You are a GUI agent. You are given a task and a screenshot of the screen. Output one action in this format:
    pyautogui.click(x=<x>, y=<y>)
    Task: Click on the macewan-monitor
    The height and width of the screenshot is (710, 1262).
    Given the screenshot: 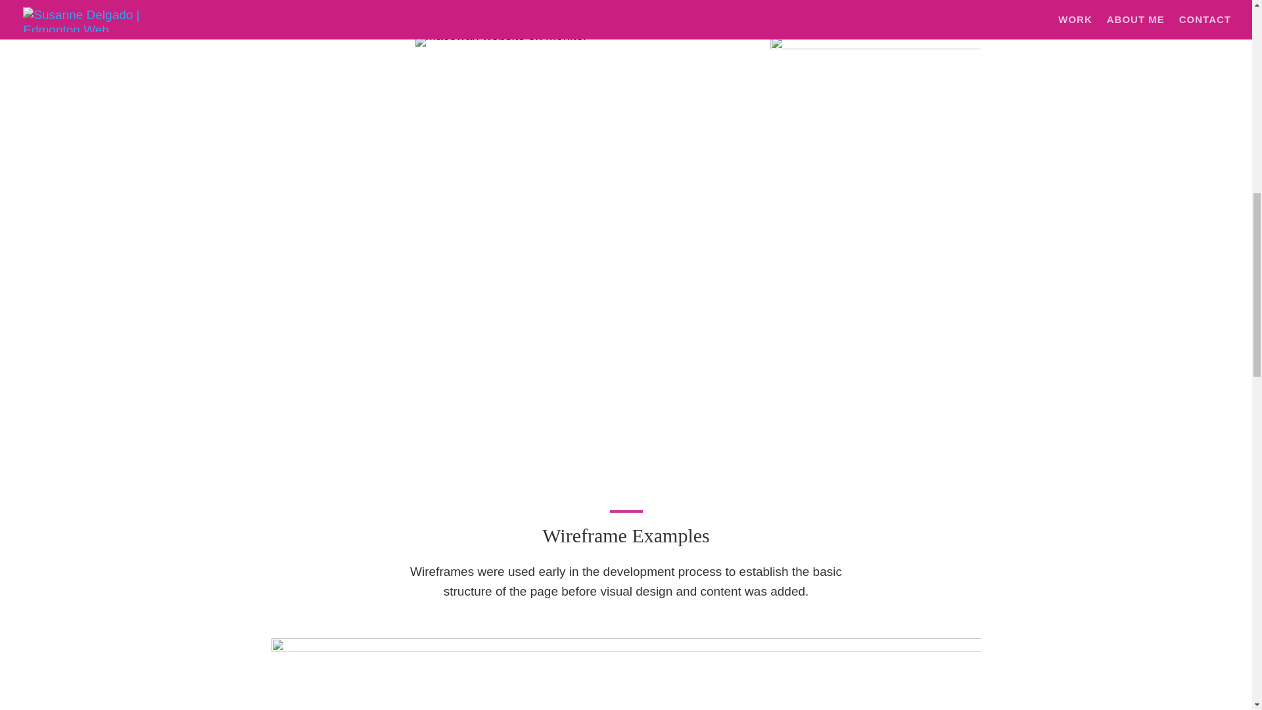 What is the action you would take?
    pyautogui.click(x=501, y=41)
    